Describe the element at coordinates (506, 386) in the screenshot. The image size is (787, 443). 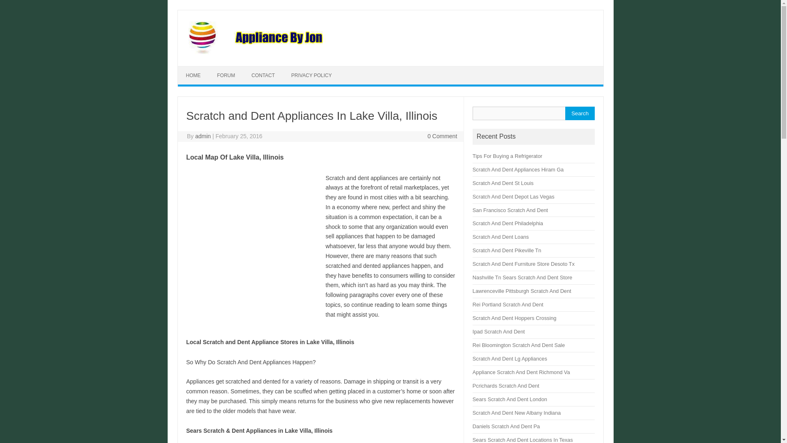
I see `Pcrichards Scratch And Dent` at that location.